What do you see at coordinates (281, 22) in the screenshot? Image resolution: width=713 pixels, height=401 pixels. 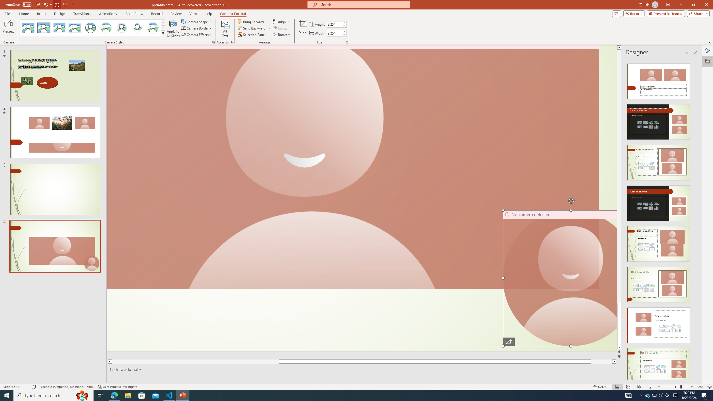 I see `Align` at bounding box center [281, 22].